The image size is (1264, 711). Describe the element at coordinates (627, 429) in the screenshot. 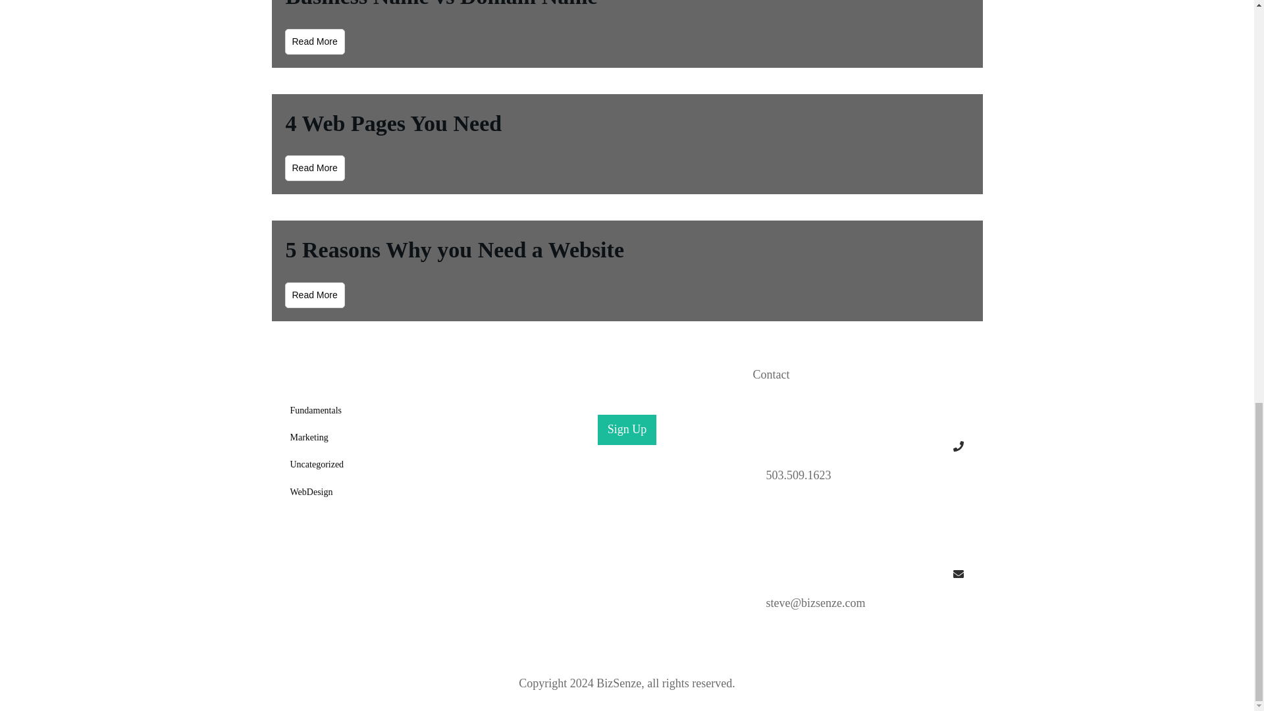

I see `Sign Up` at that location.